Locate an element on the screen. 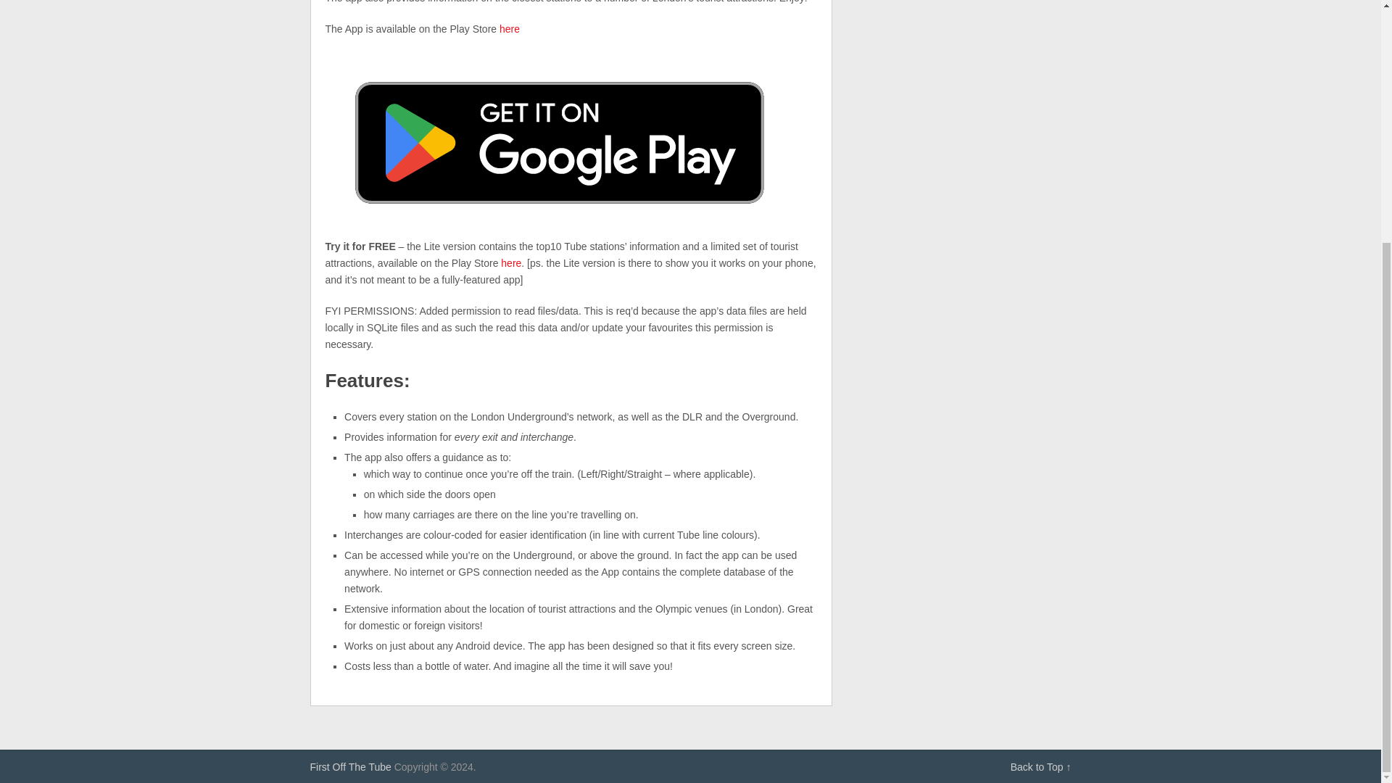  First Off The Tube is located at coordinates (351, 766).